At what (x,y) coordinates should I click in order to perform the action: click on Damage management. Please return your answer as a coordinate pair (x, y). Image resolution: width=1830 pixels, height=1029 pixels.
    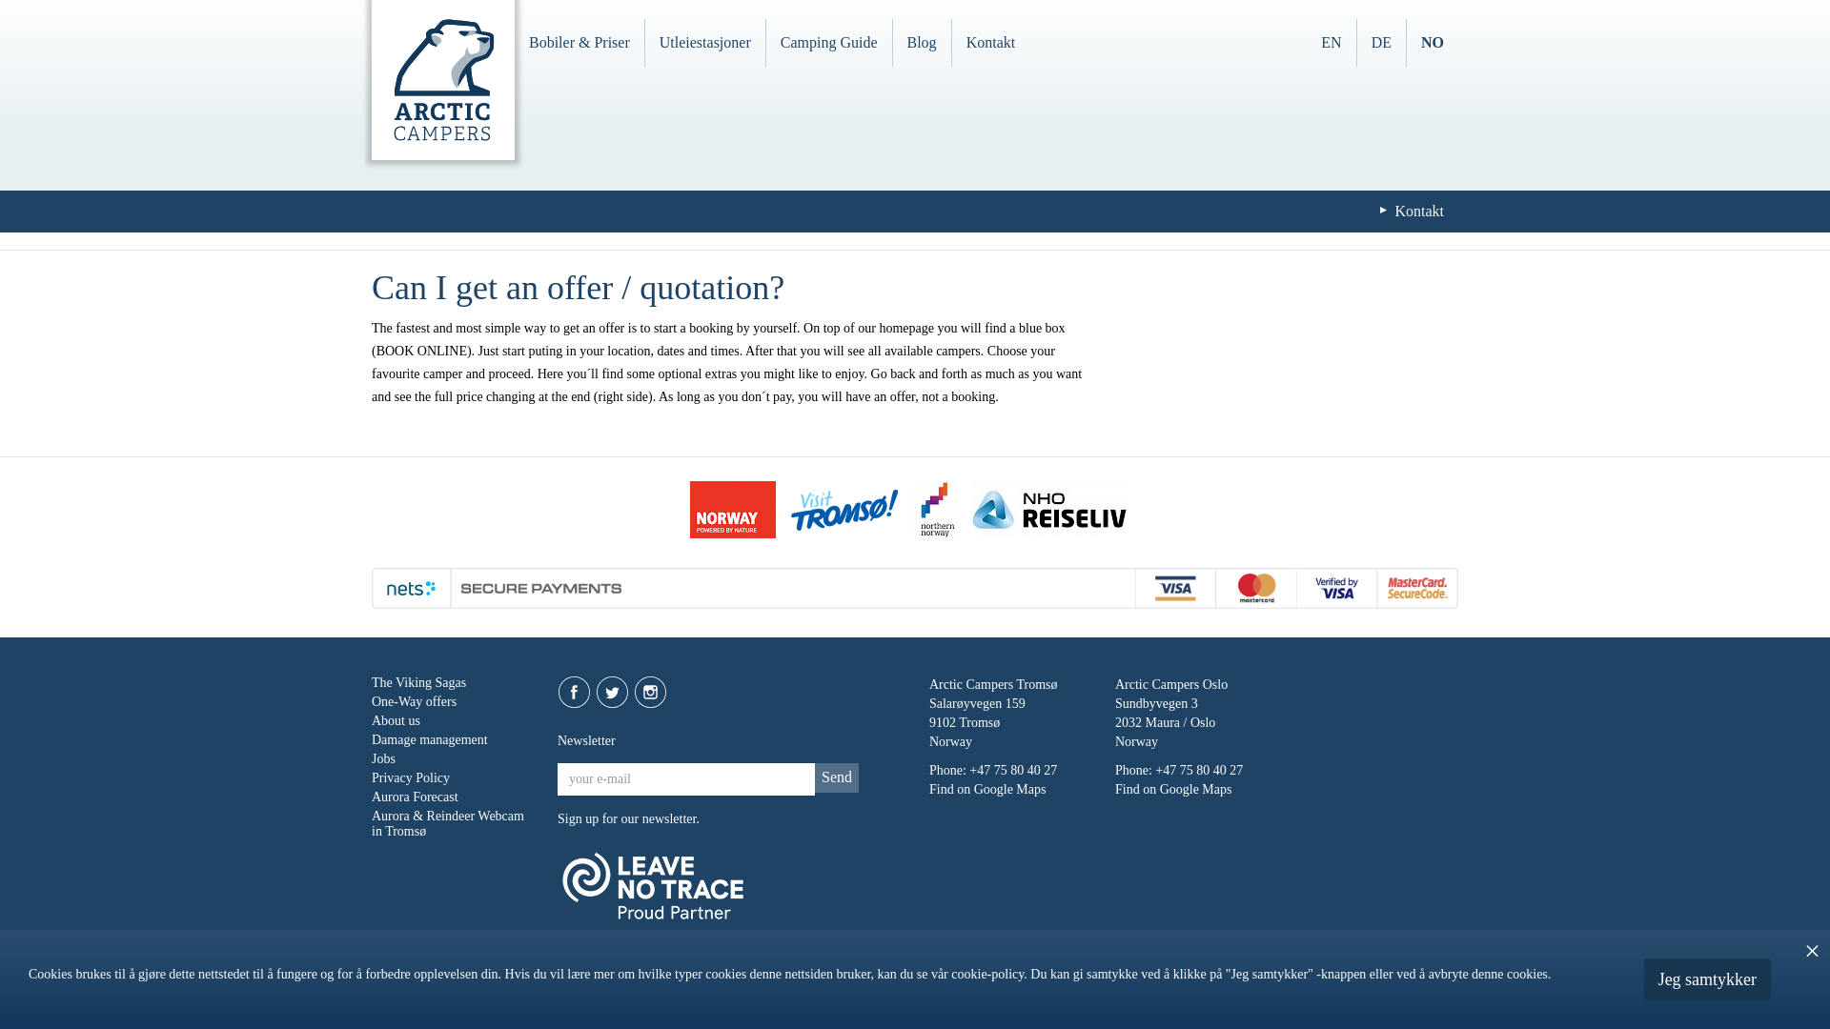
    Looking at the image, I should click on (429, 739).